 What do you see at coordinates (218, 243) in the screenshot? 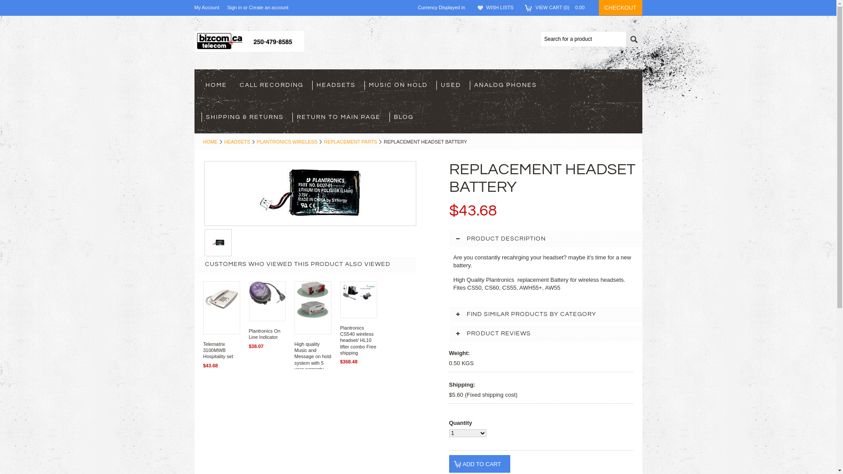
I see `0` at bounding box center [218, 243].